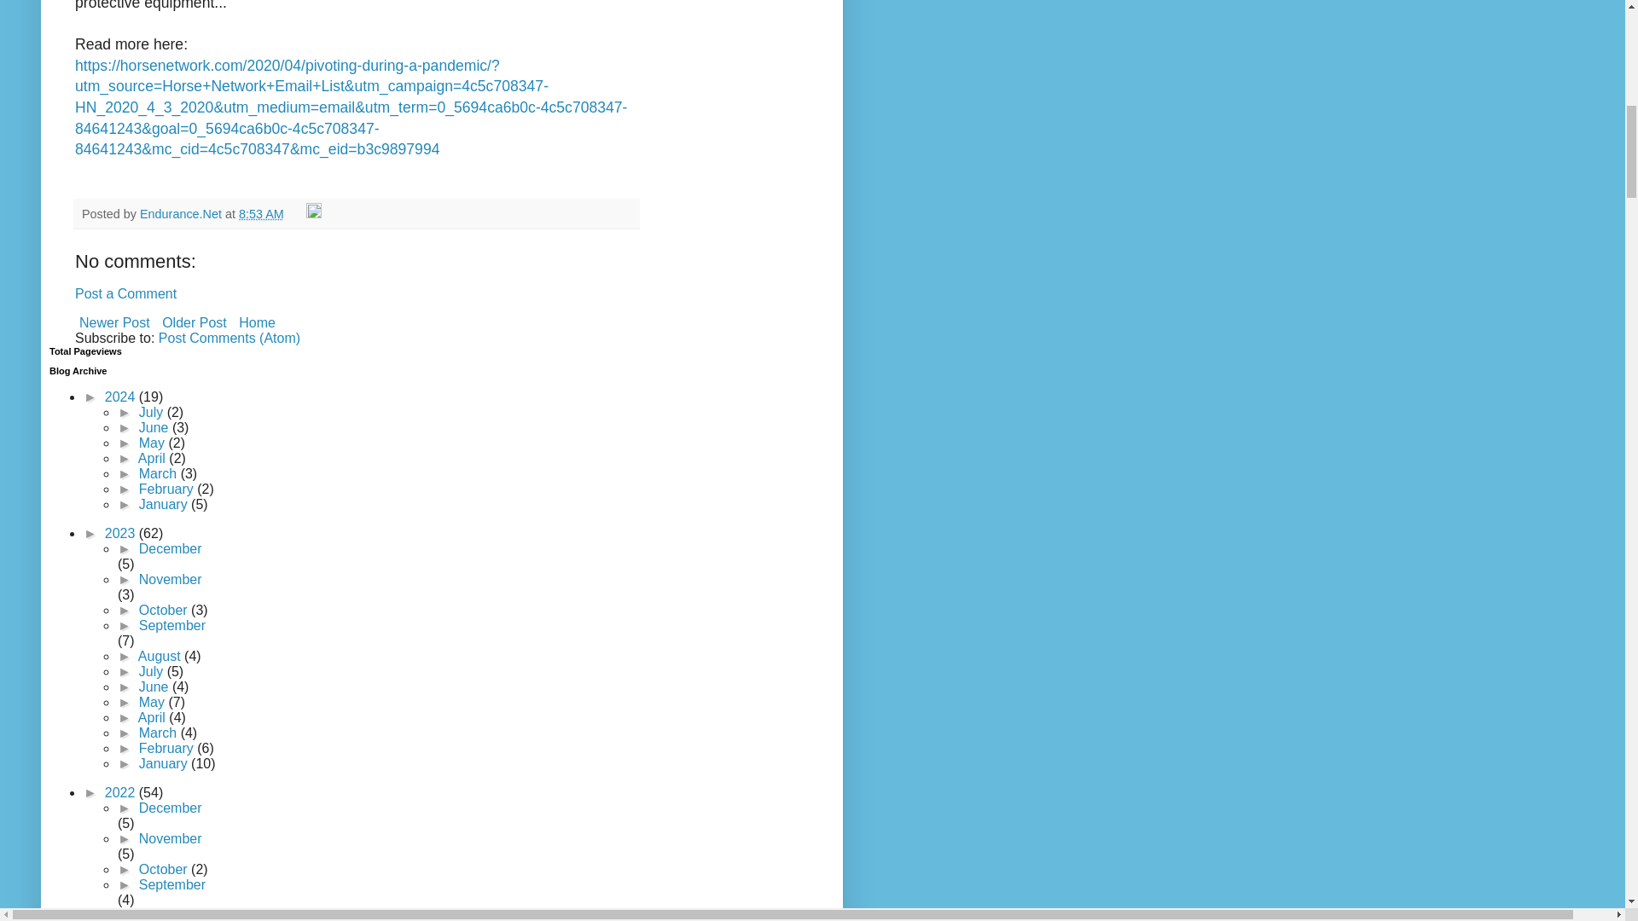 The width and height of the screenshot is (1638, 921). Describe the element at coordinates (121, 397) in the screenshot. I see `2024` at that location.